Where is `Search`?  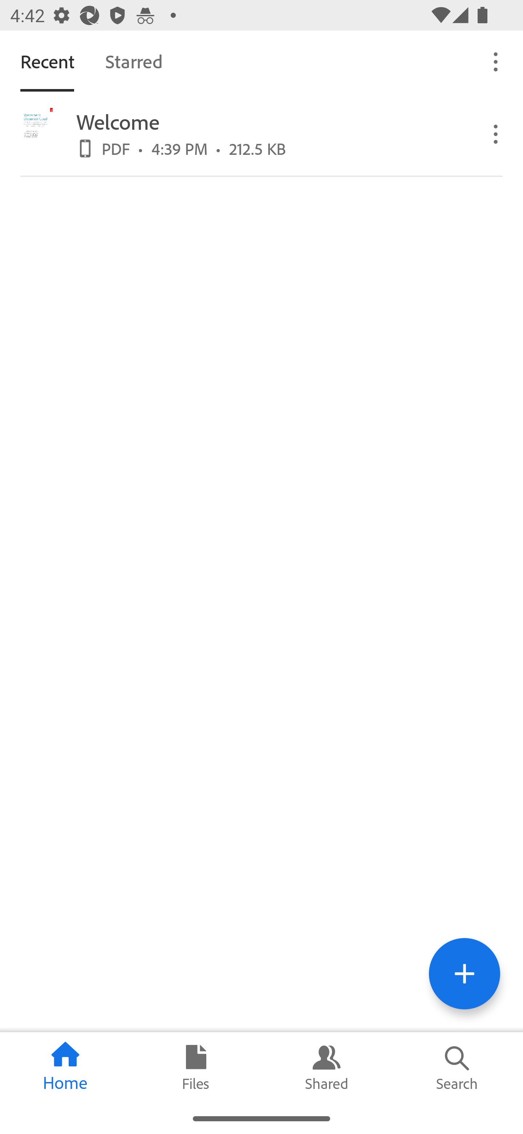 Search is located at coordinates (458, 1067).